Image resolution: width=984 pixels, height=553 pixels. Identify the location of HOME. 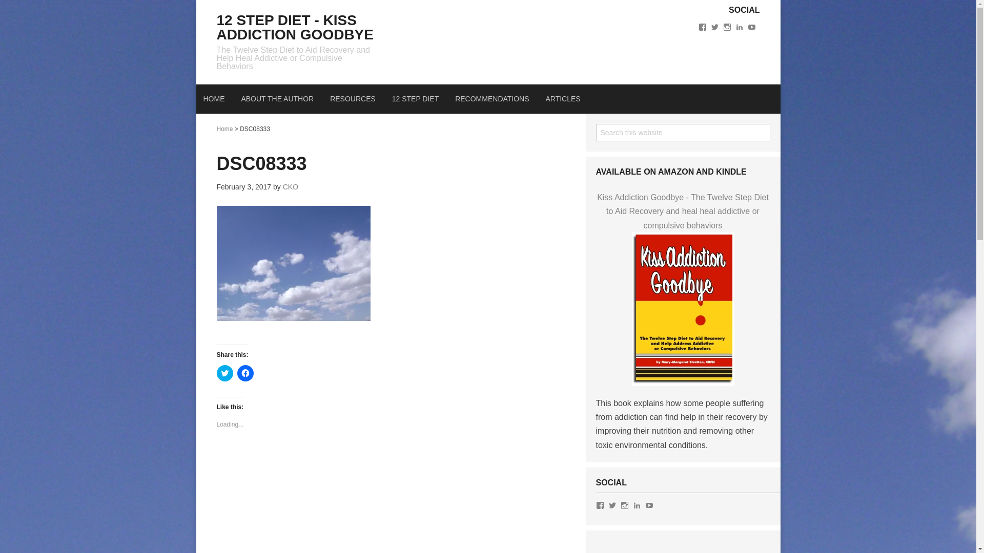
(214, 99).